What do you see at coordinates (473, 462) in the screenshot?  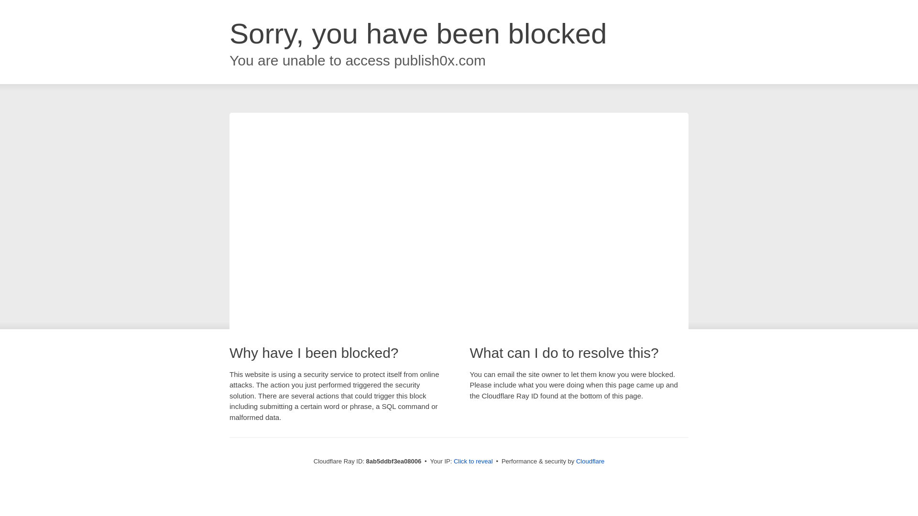 I see `Click to reveal` at bounding box center [473, 462].